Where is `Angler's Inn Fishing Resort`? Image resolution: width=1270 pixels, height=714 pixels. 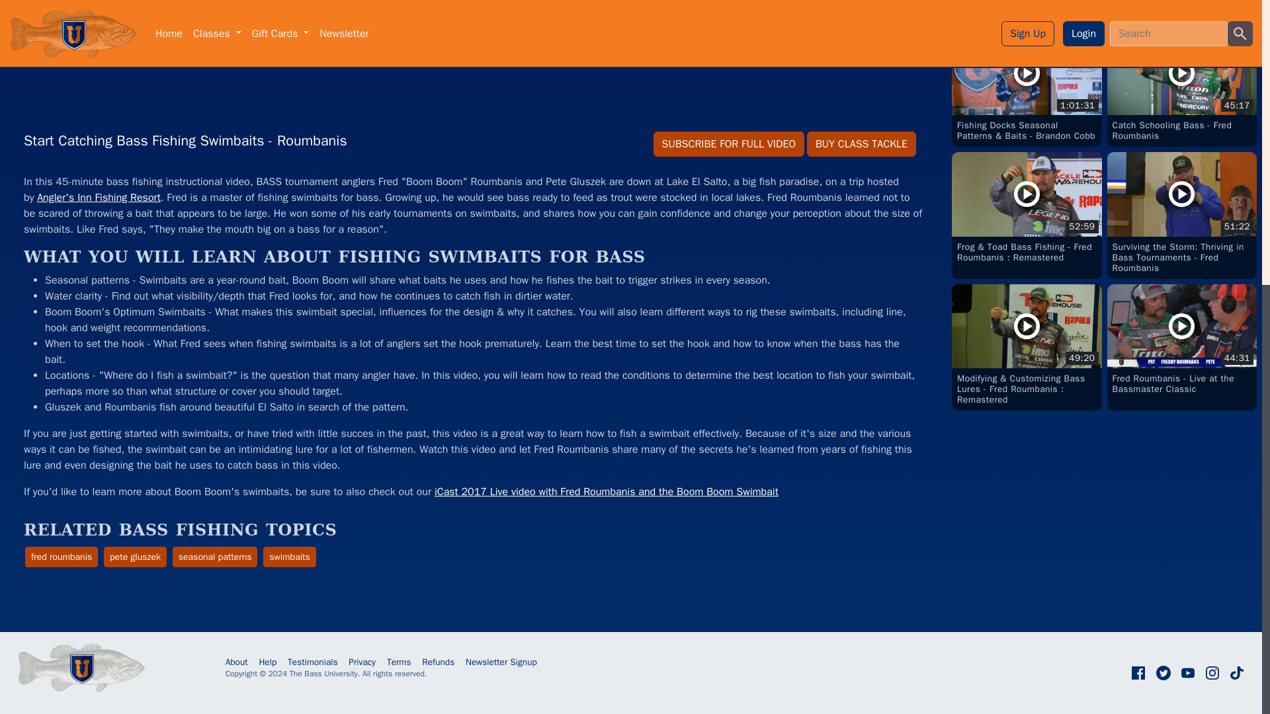
Angler's Inn Fishing Resort is located at coordinates (99, 197).